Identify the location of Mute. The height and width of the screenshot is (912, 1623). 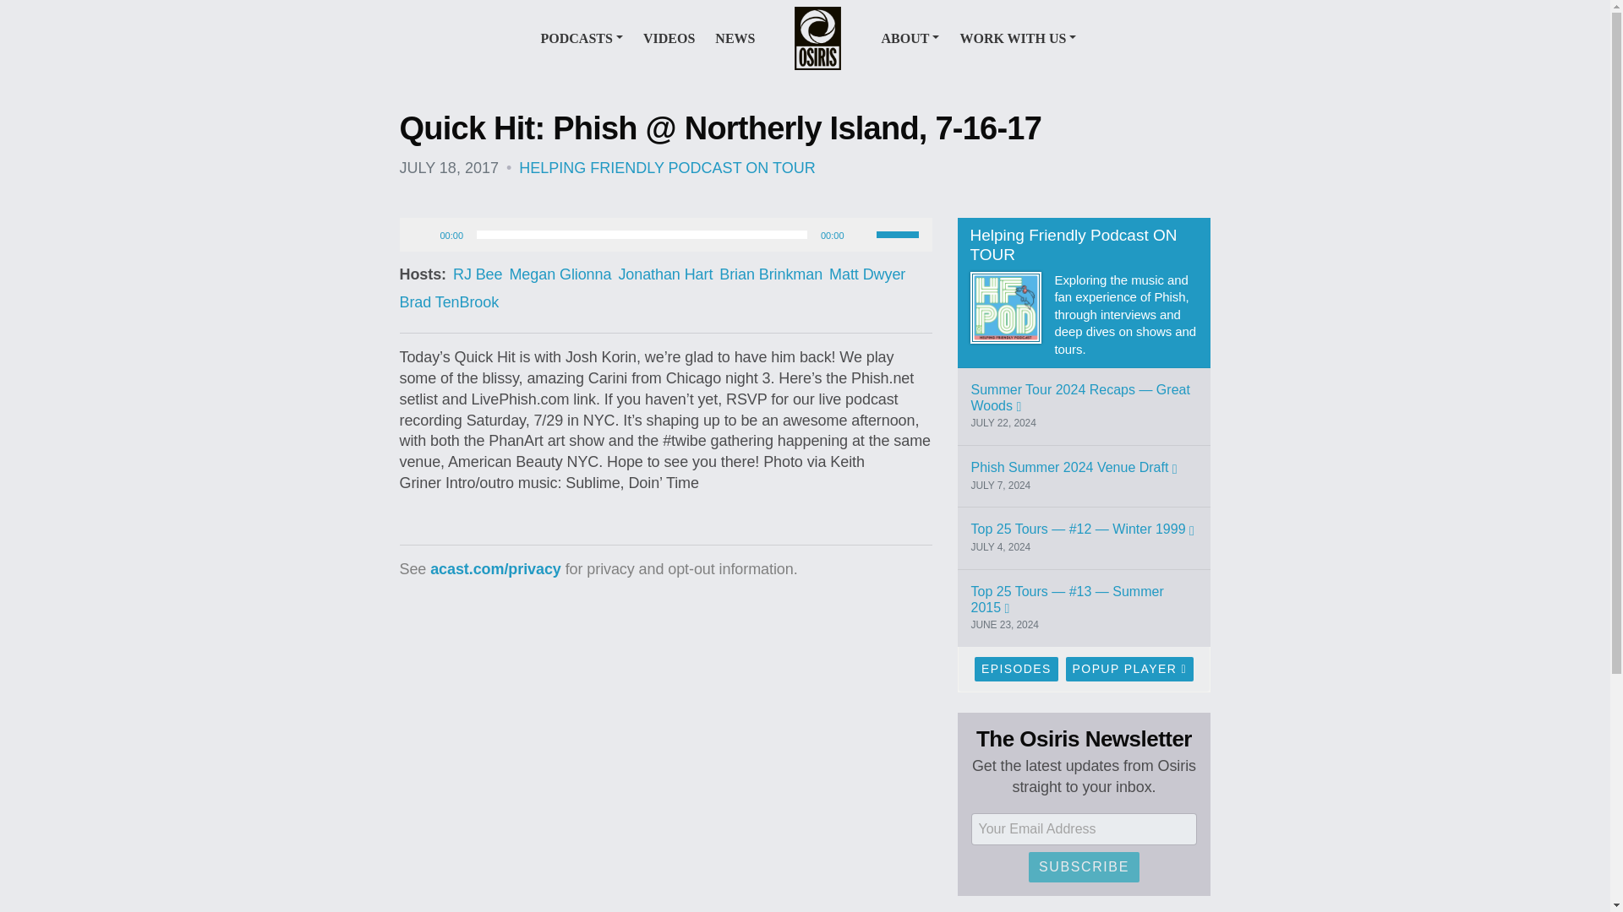
(861, 235).